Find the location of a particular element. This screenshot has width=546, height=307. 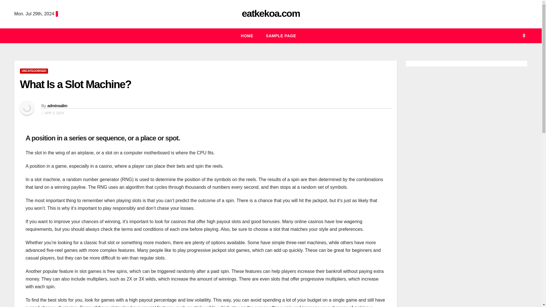

Home is located at coordinates (247, 36).